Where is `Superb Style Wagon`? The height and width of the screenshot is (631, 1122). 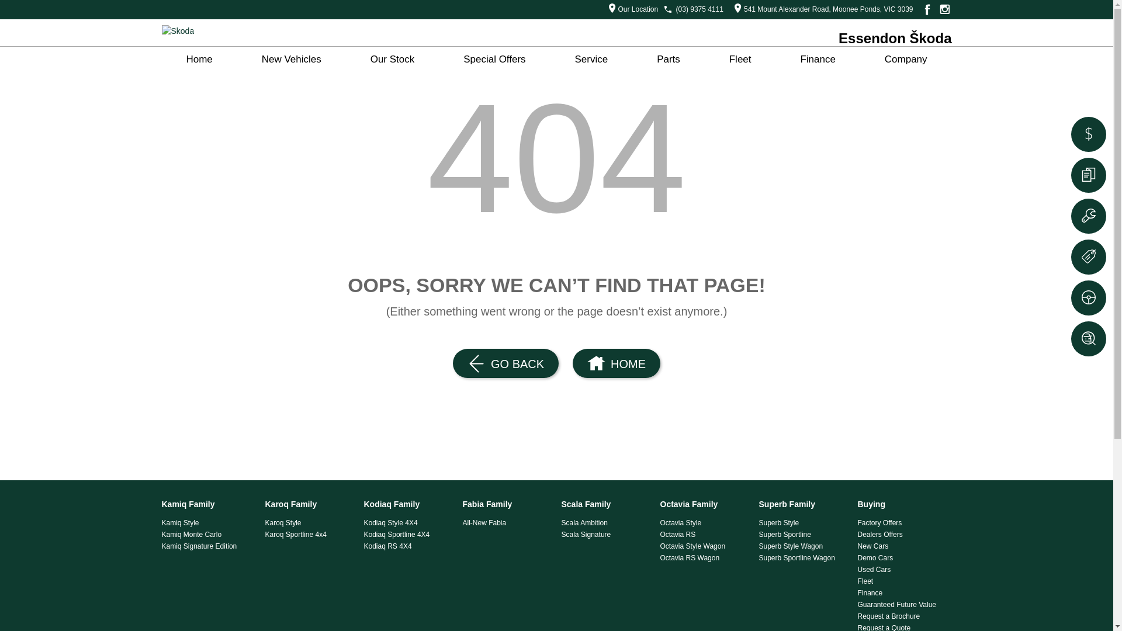 Superb Style Wagon is located at coordinates (803, 546).